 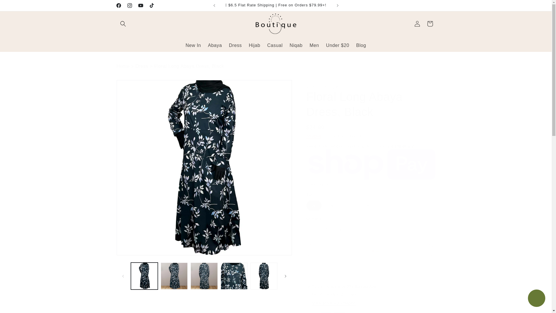 I want to click on 1, so click(x=327, y=230).